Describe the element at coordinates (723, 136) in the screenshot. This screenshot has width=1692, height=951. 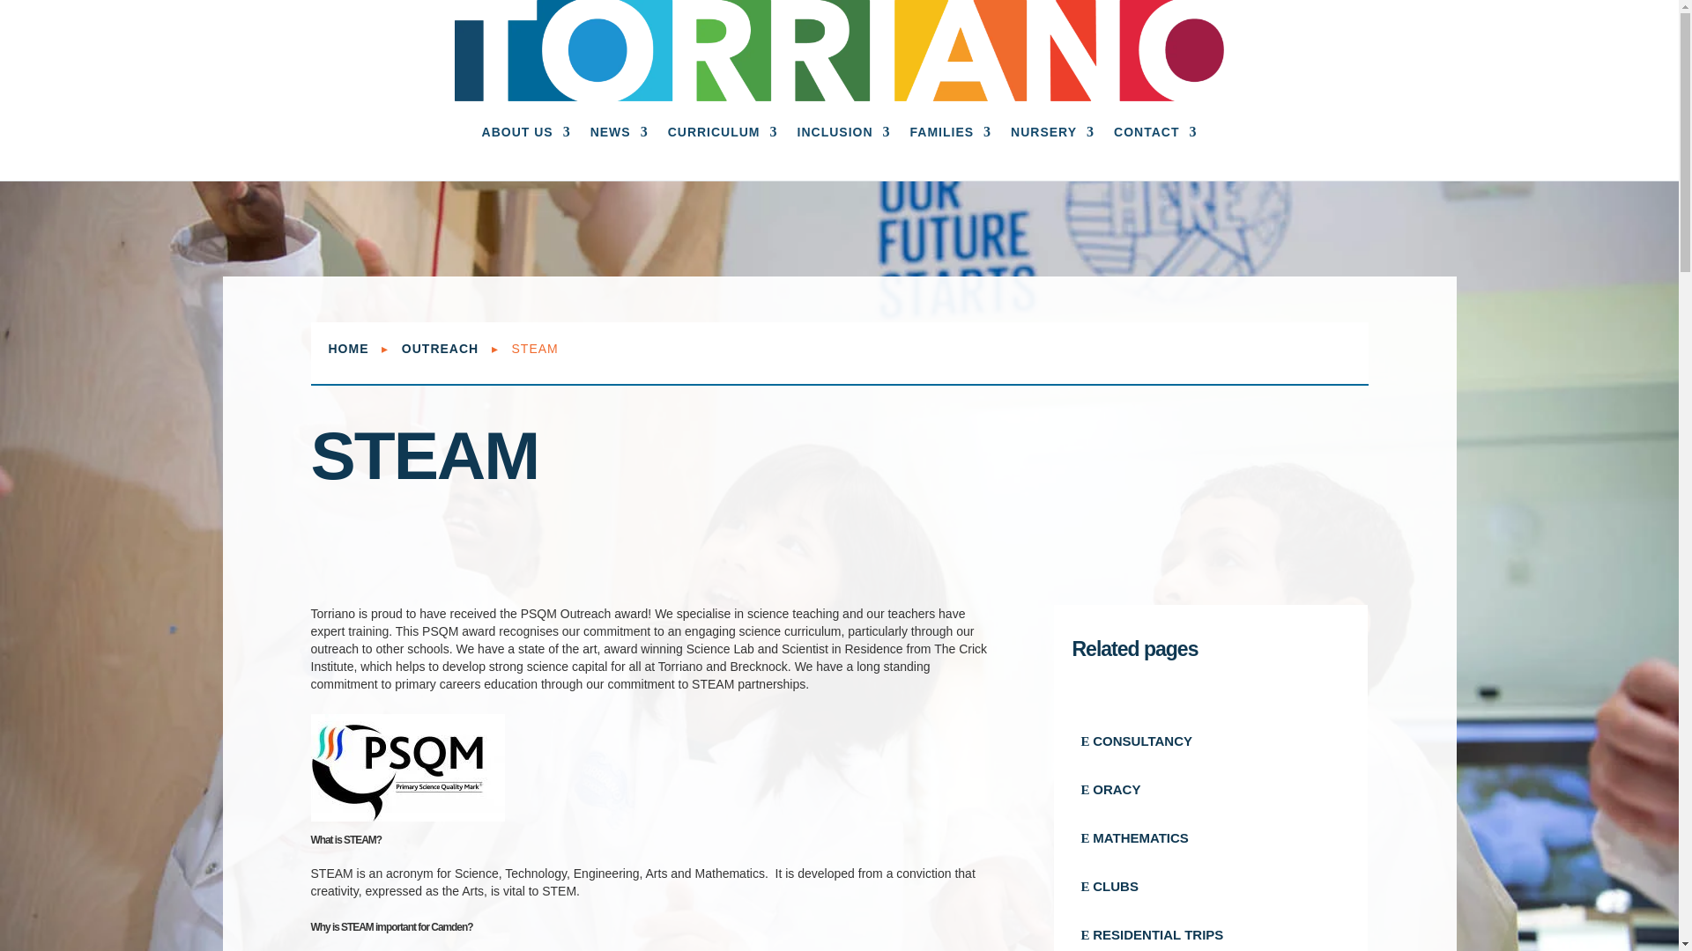
I see `CURRICULUM` at that location.